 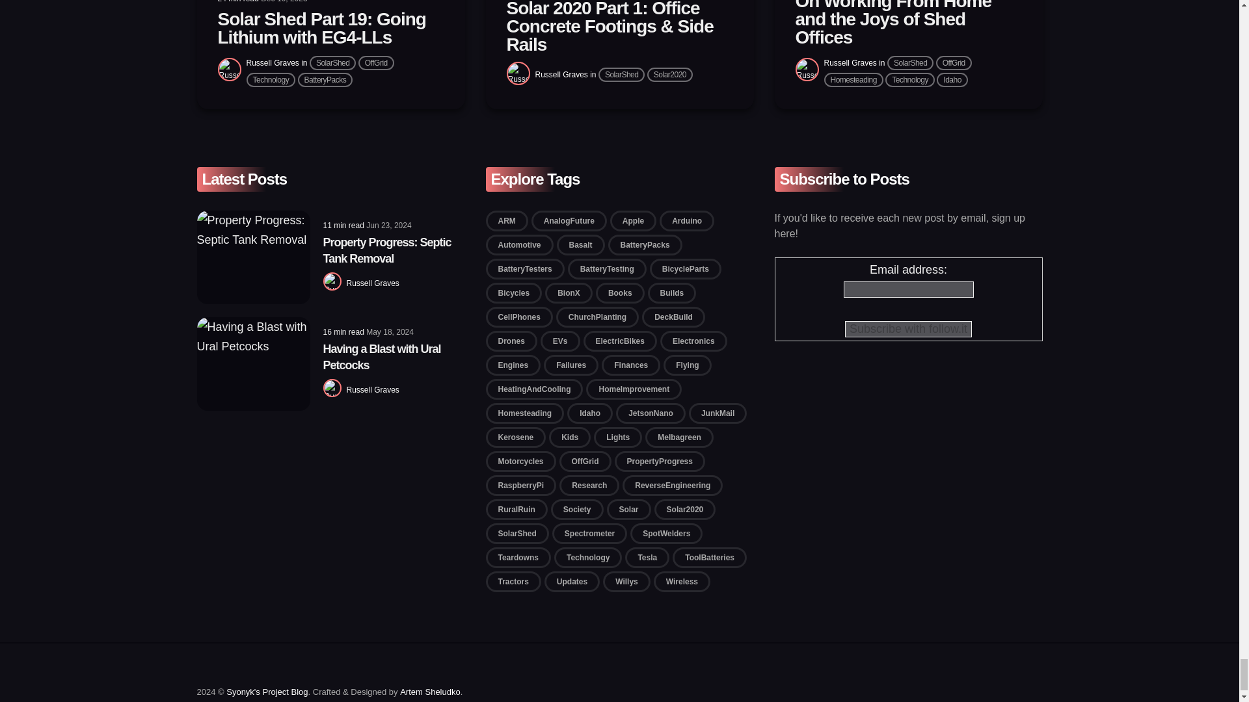 What do you see at coordinates (376, 63) in the screenshot?
I see `OffGrid` at bounding box center [376, 63].